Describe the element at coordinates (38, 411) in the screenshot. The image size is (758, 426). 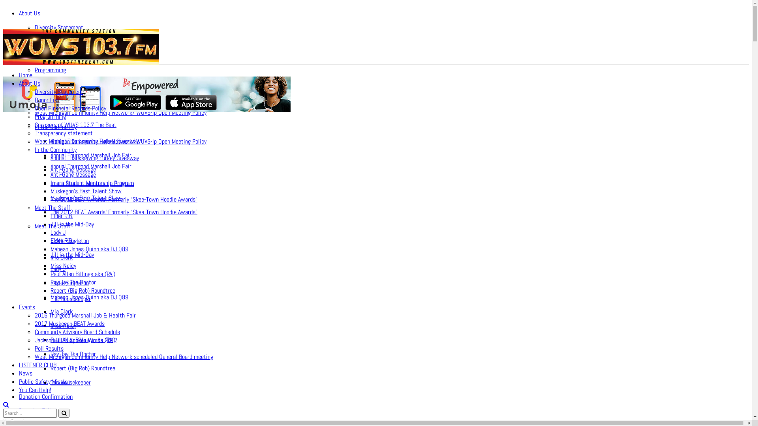
I see `Donation Failed` at that location.